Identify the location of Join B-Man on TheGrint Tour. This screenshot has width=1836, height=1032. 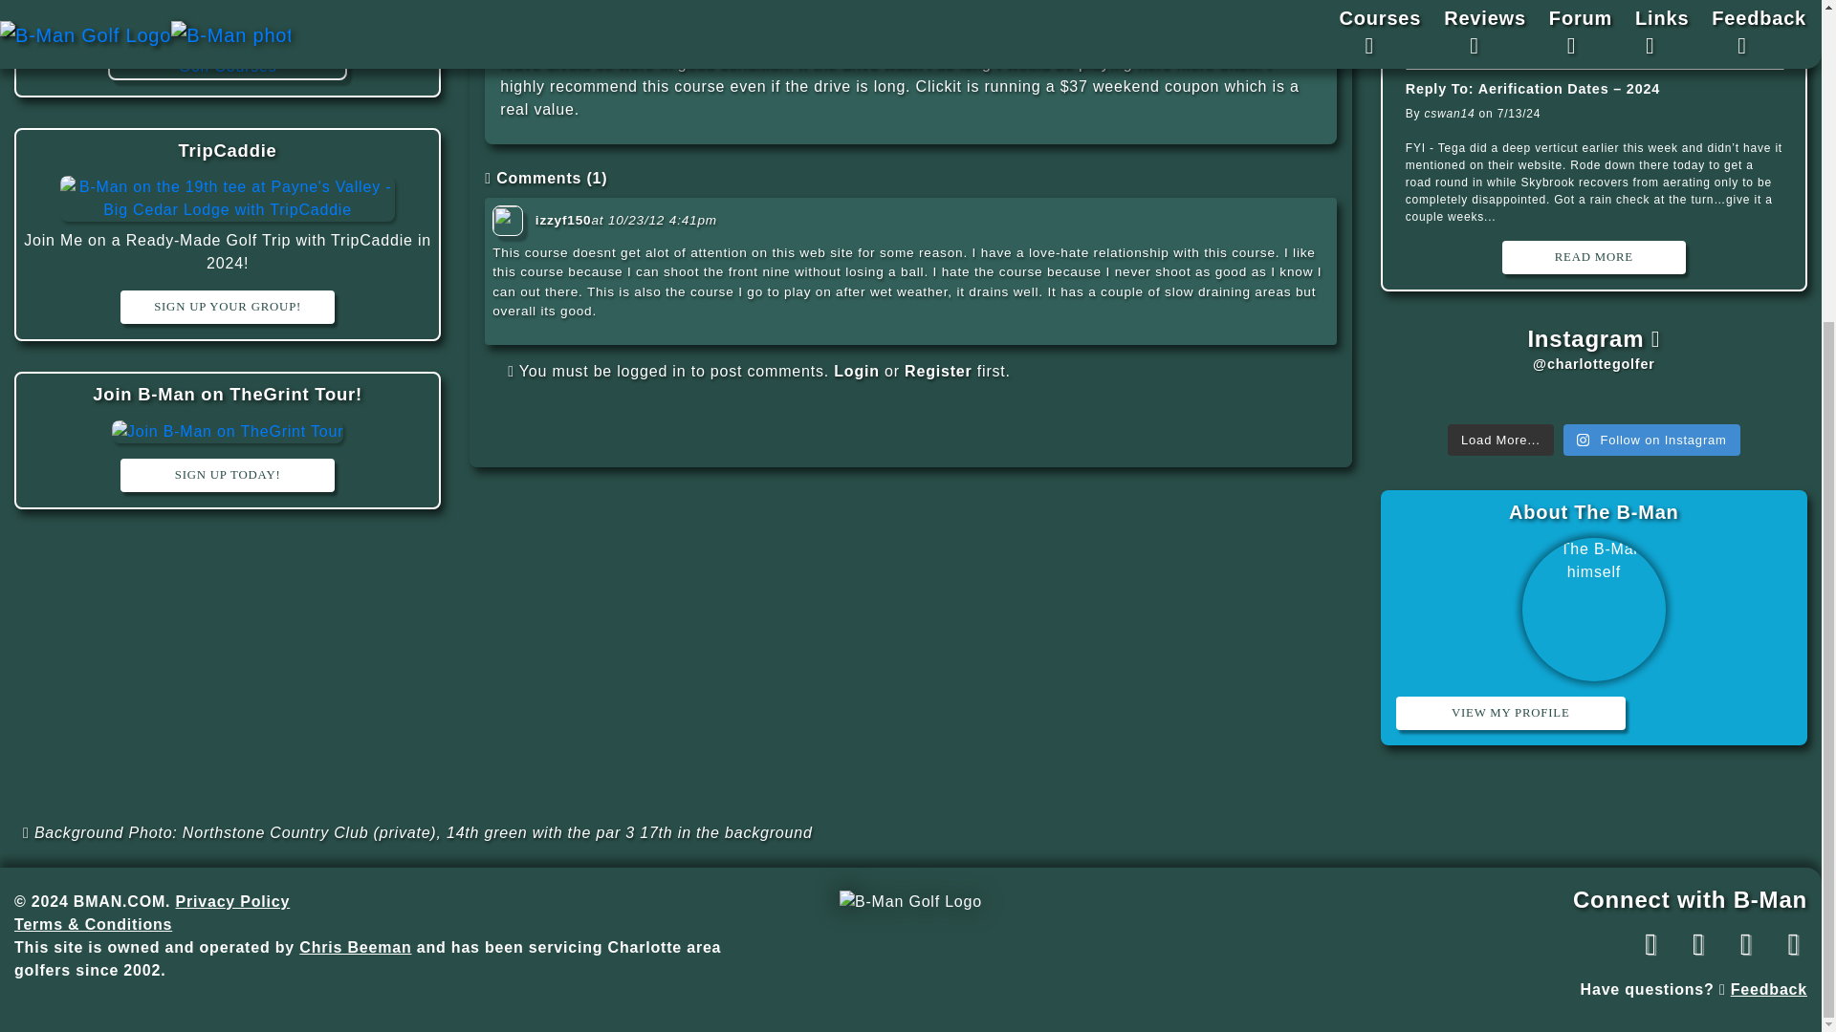
(228, 394).